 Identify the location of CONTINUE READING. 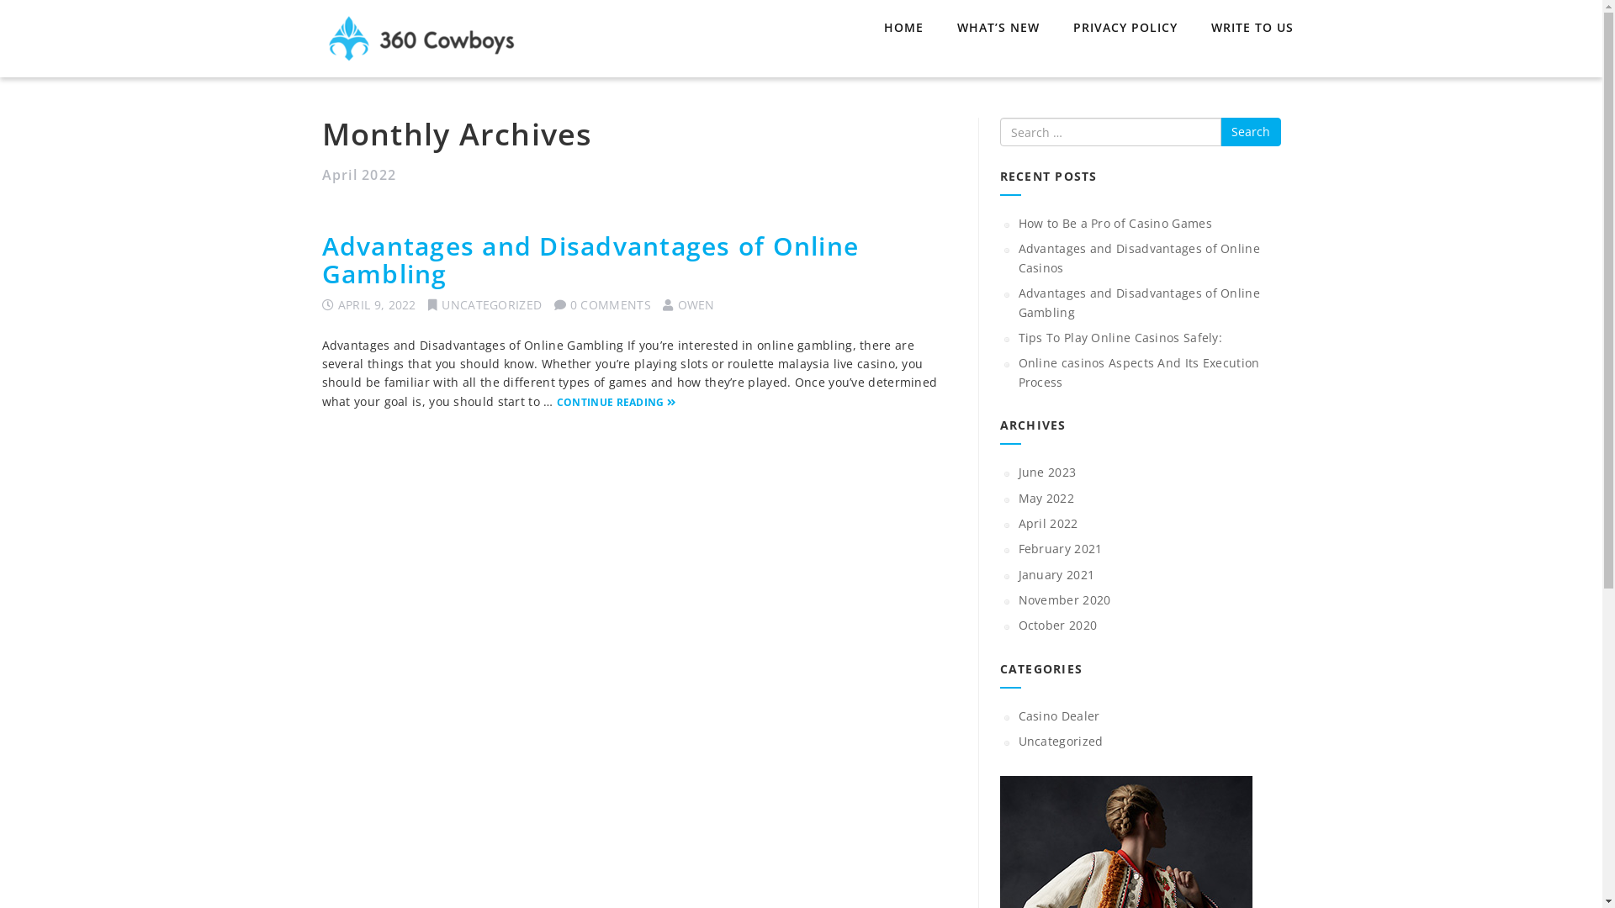
(616, 402).